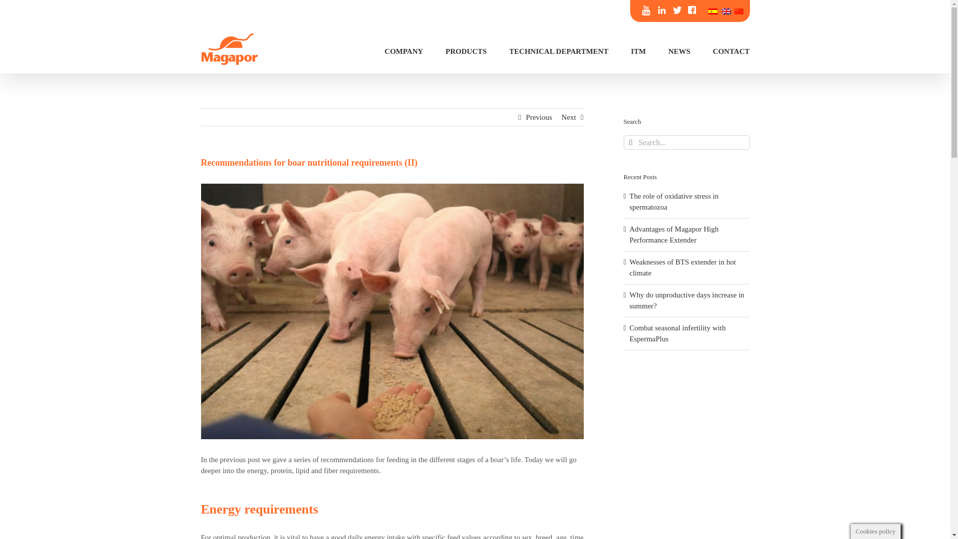 The height and width of the screenshot is (539, 958). Describe the element at coordinates (638, 50) in the screenshot. I see `ITM` at that location.